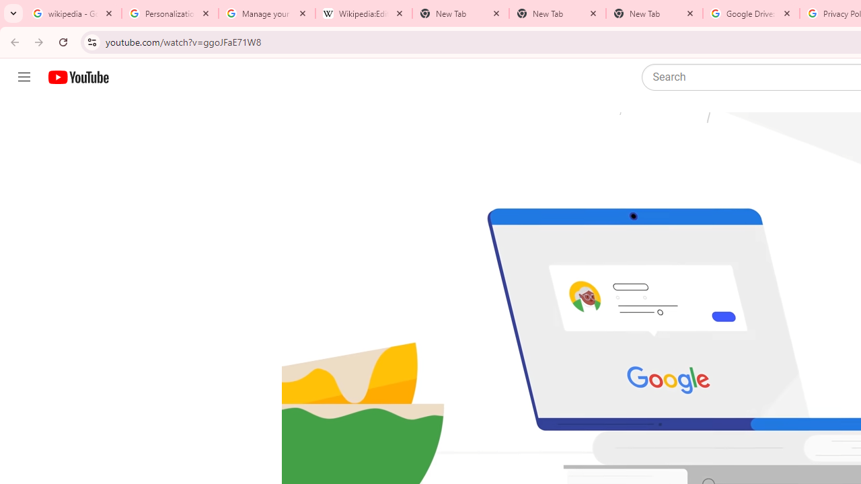  What do you see at coordinates (266, 13) in the screenshot?
I see `Manage your Location History - Google Search Help` at bounding box center [266, 13].